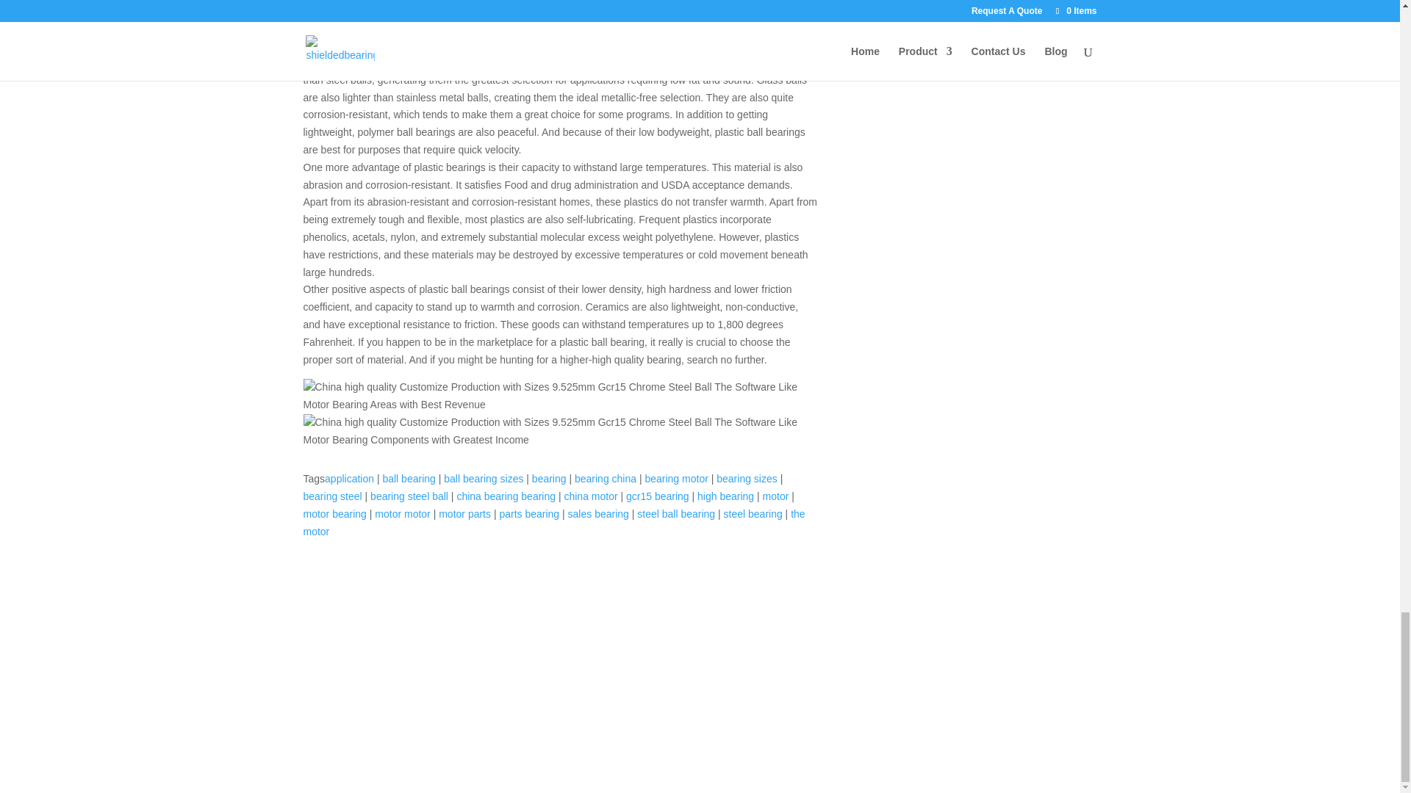 The image size is (1411, 793). I want to click on motor bearing, so click(334, 514).